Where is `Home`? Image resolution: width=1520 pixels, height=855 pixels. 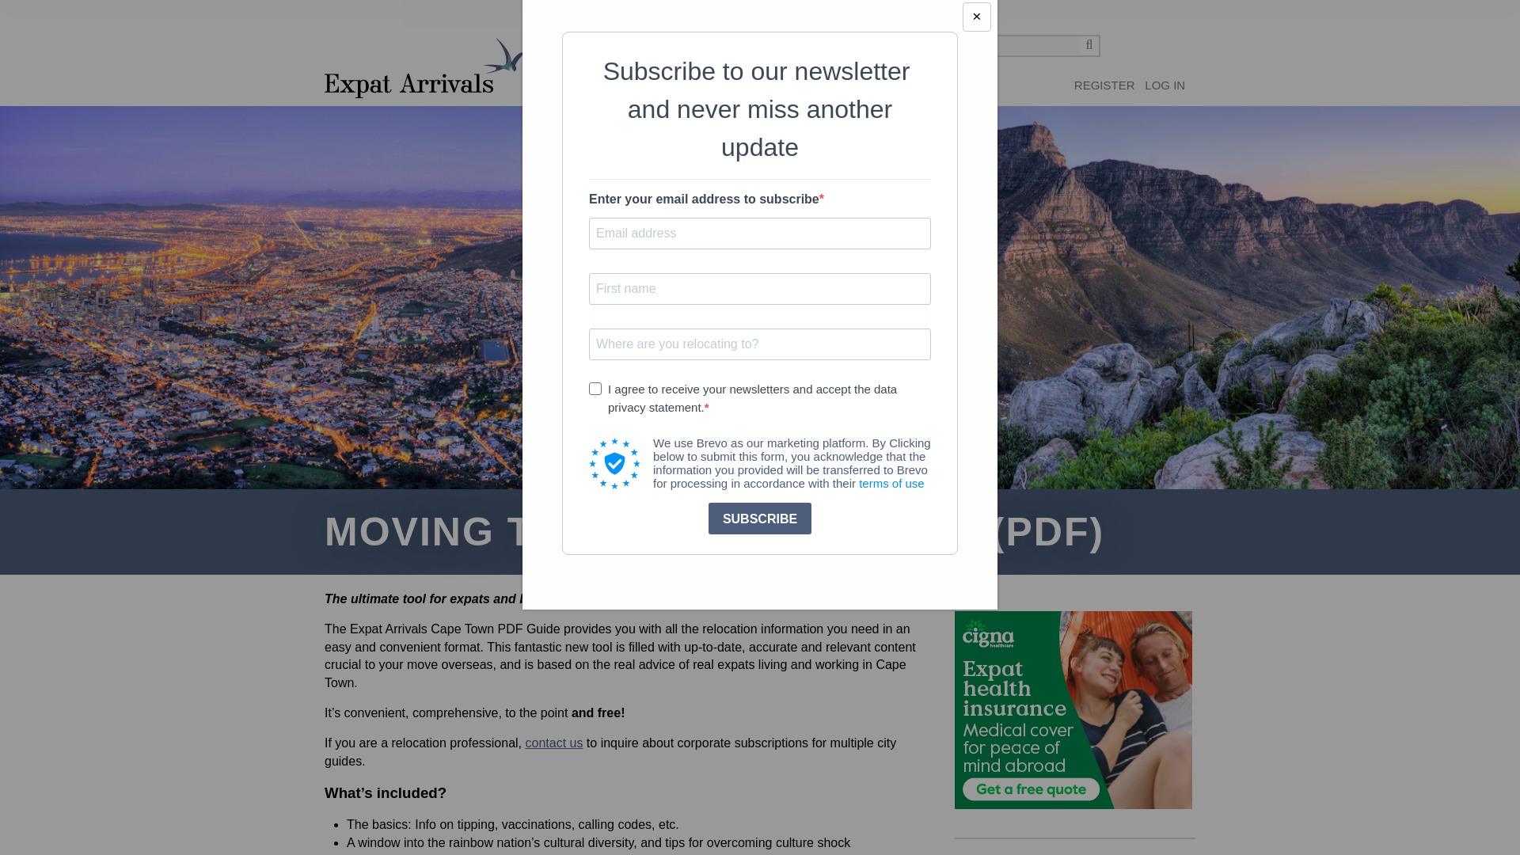 Home is located at coordinates (424, 68).